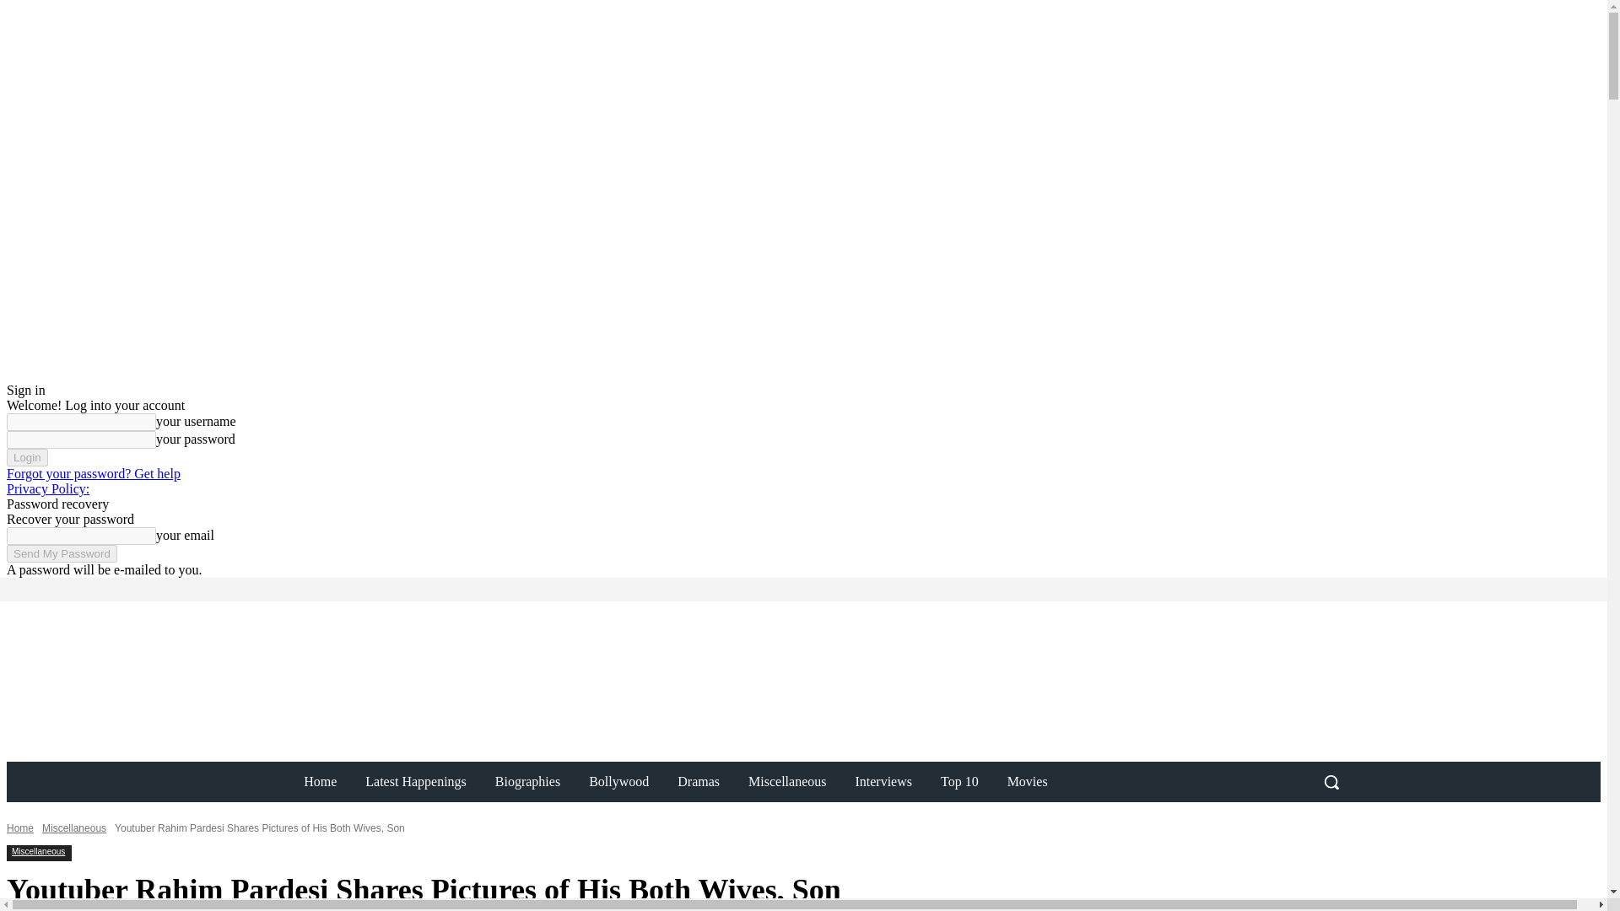 The width and height of the screenshot is (1620, 911). What do you see at coordinates (74, 828) in the screenshot?
I see `View all posts in Miscellaneous` at bounding box center [74, 828].